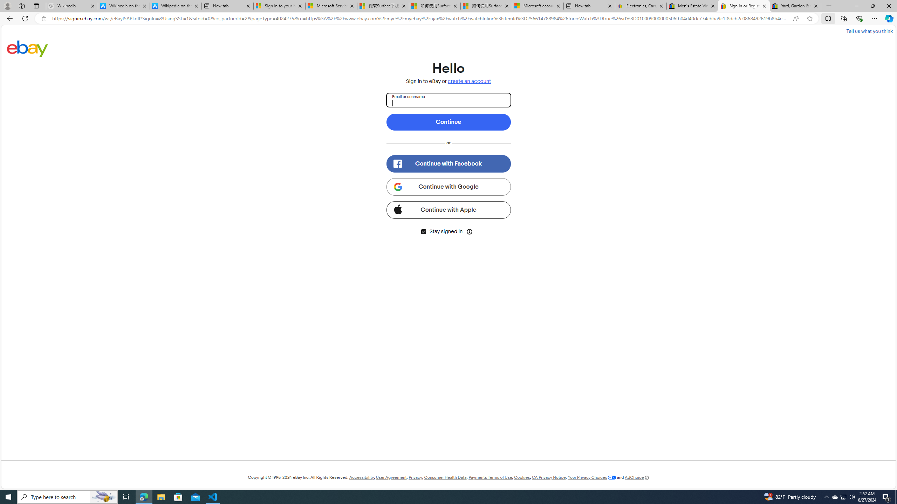 The height and width of the screenshot is (504, 897). I want to click on AdChoice, so click(637, 477).